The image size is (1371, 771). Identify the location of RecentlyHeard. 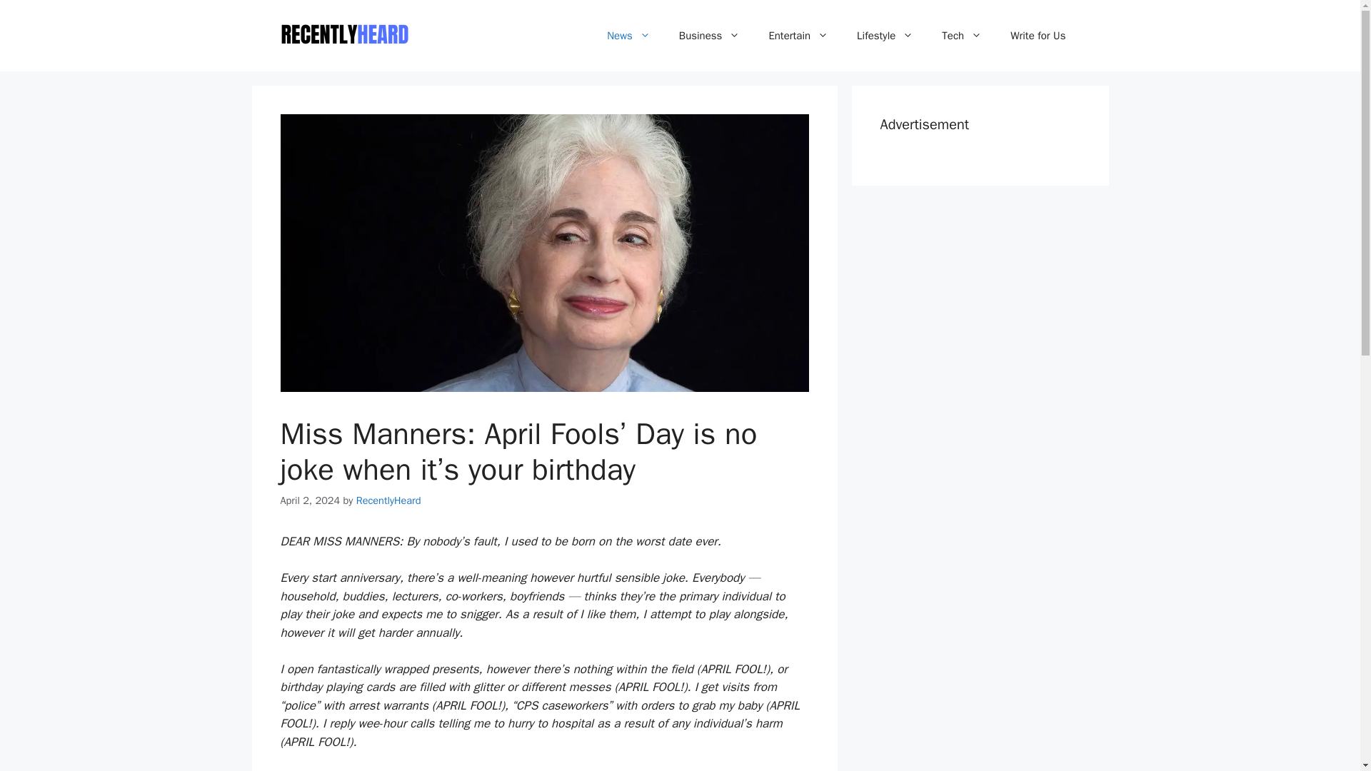
(388, 500).